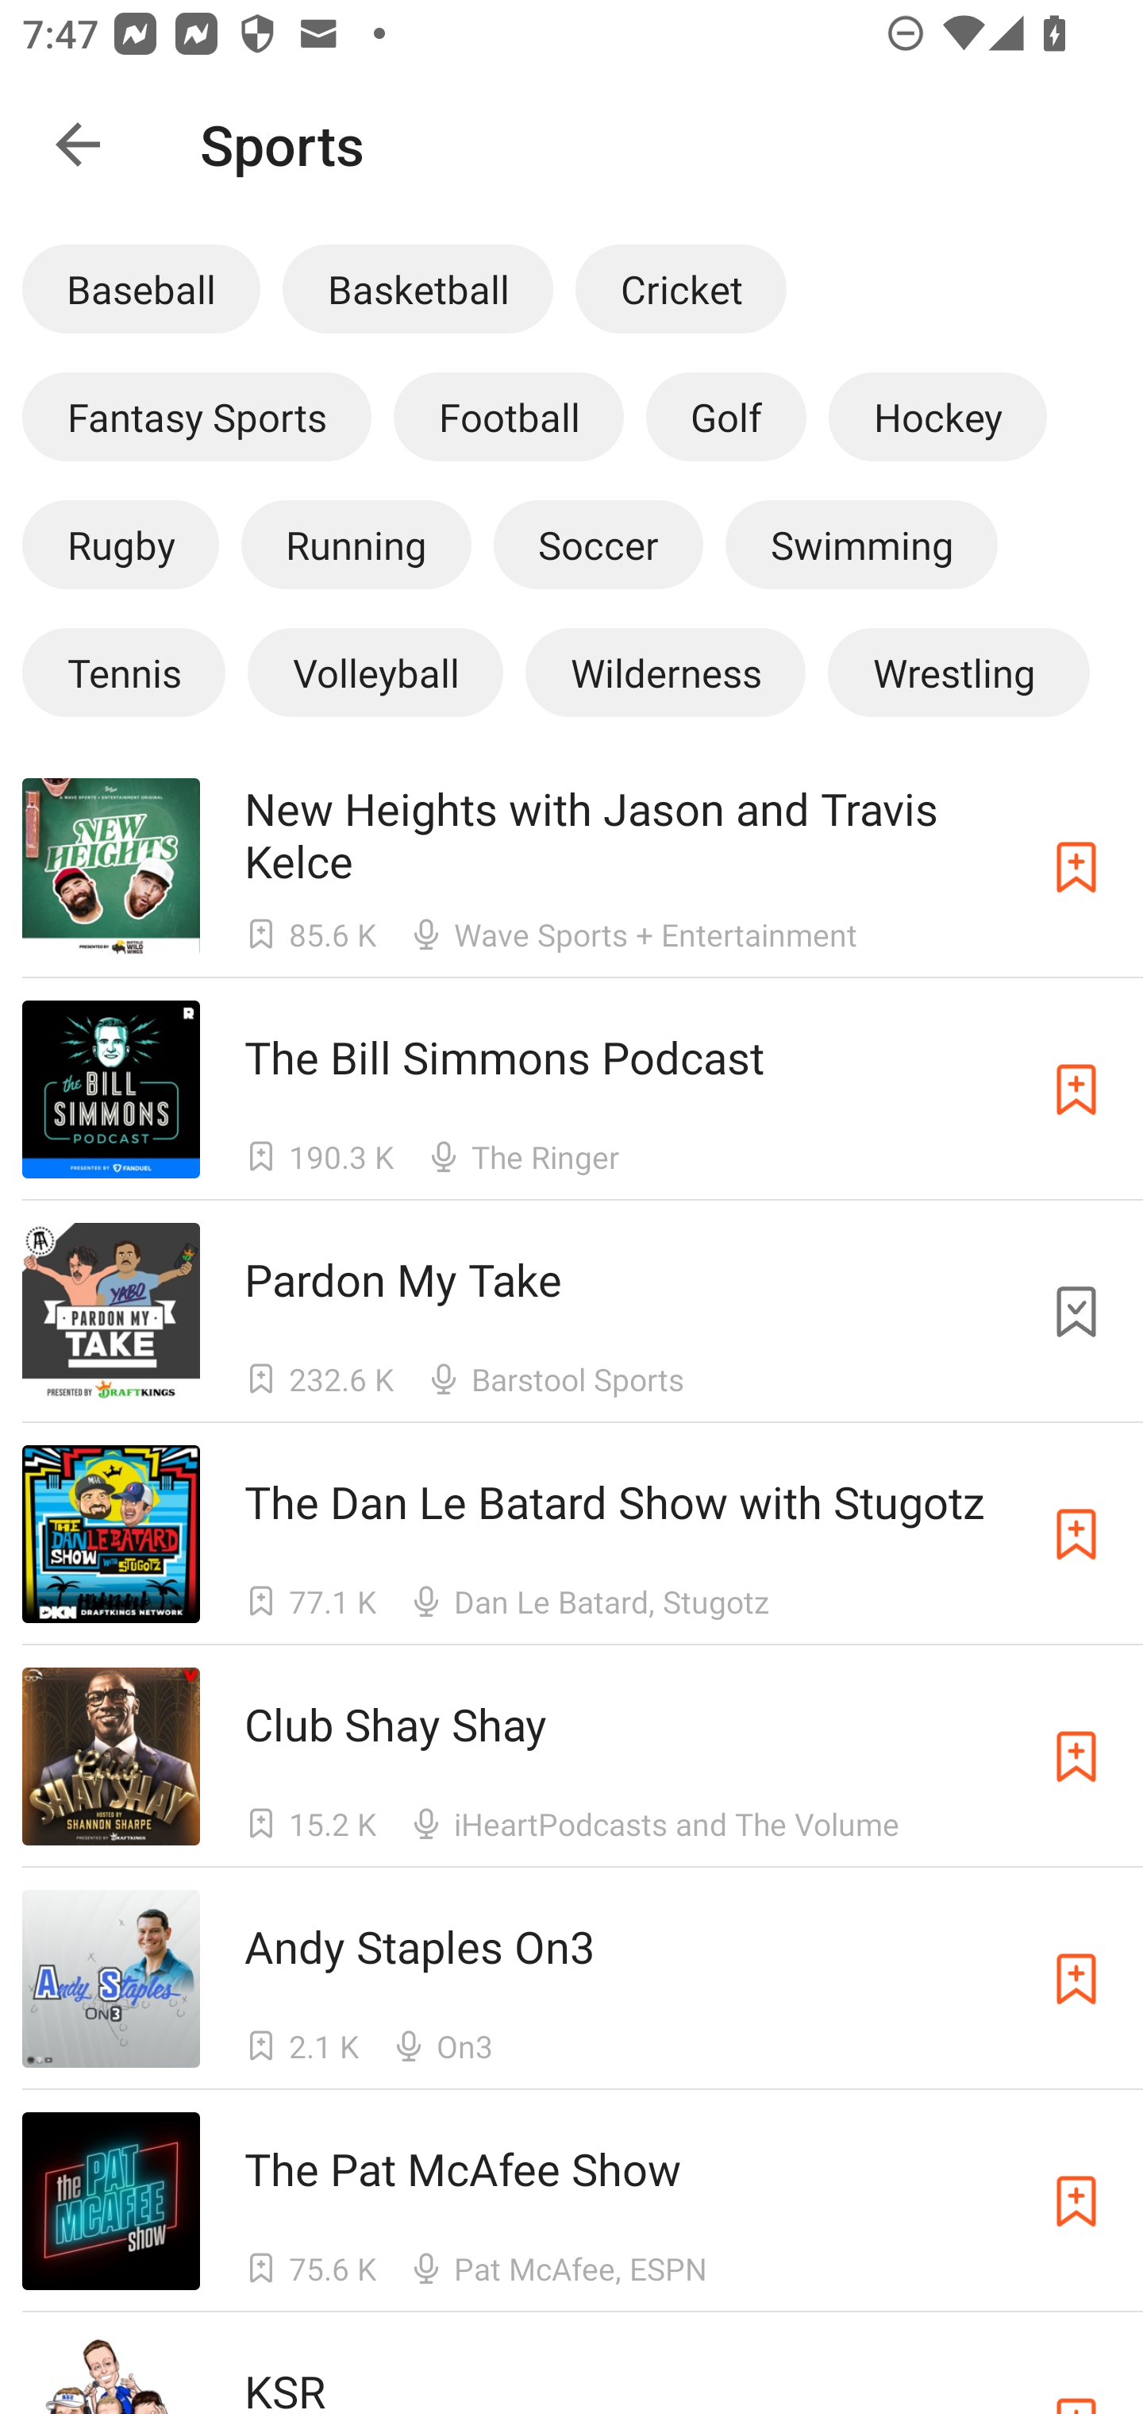 The image size is (1143, 2414). I want to click on Basketball, so click(418, 288).